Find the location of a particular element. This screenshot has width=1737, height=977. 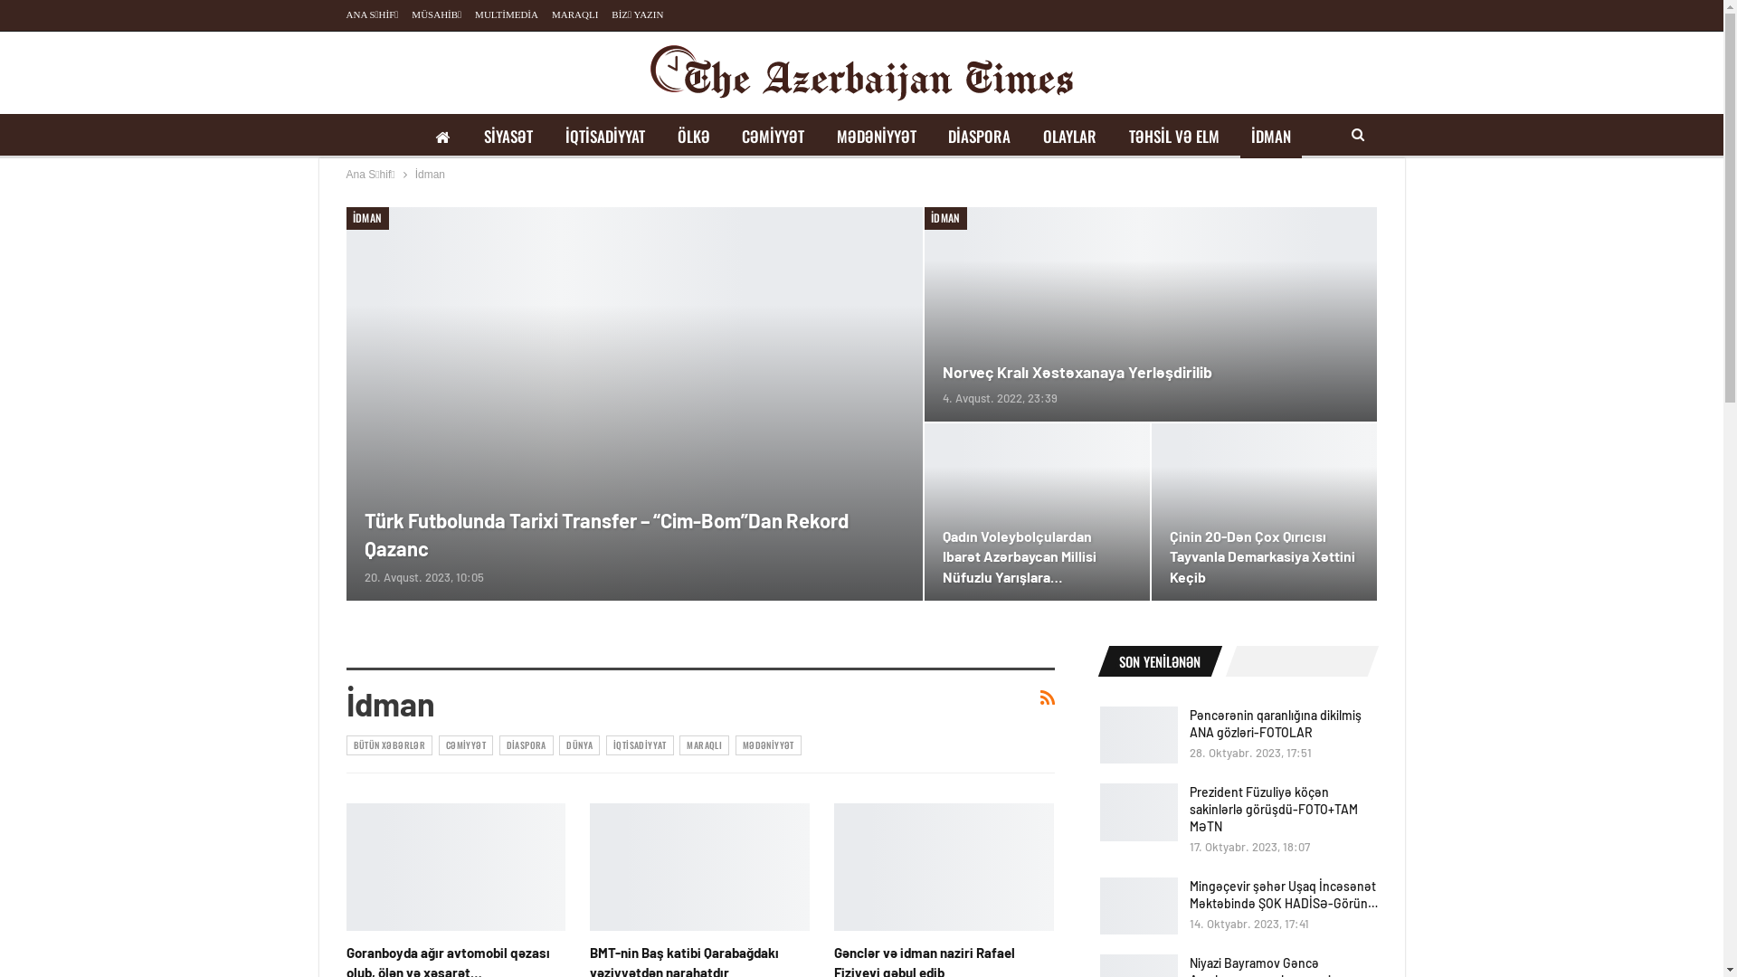

MARAQLI is located at coordinates (704, 745).